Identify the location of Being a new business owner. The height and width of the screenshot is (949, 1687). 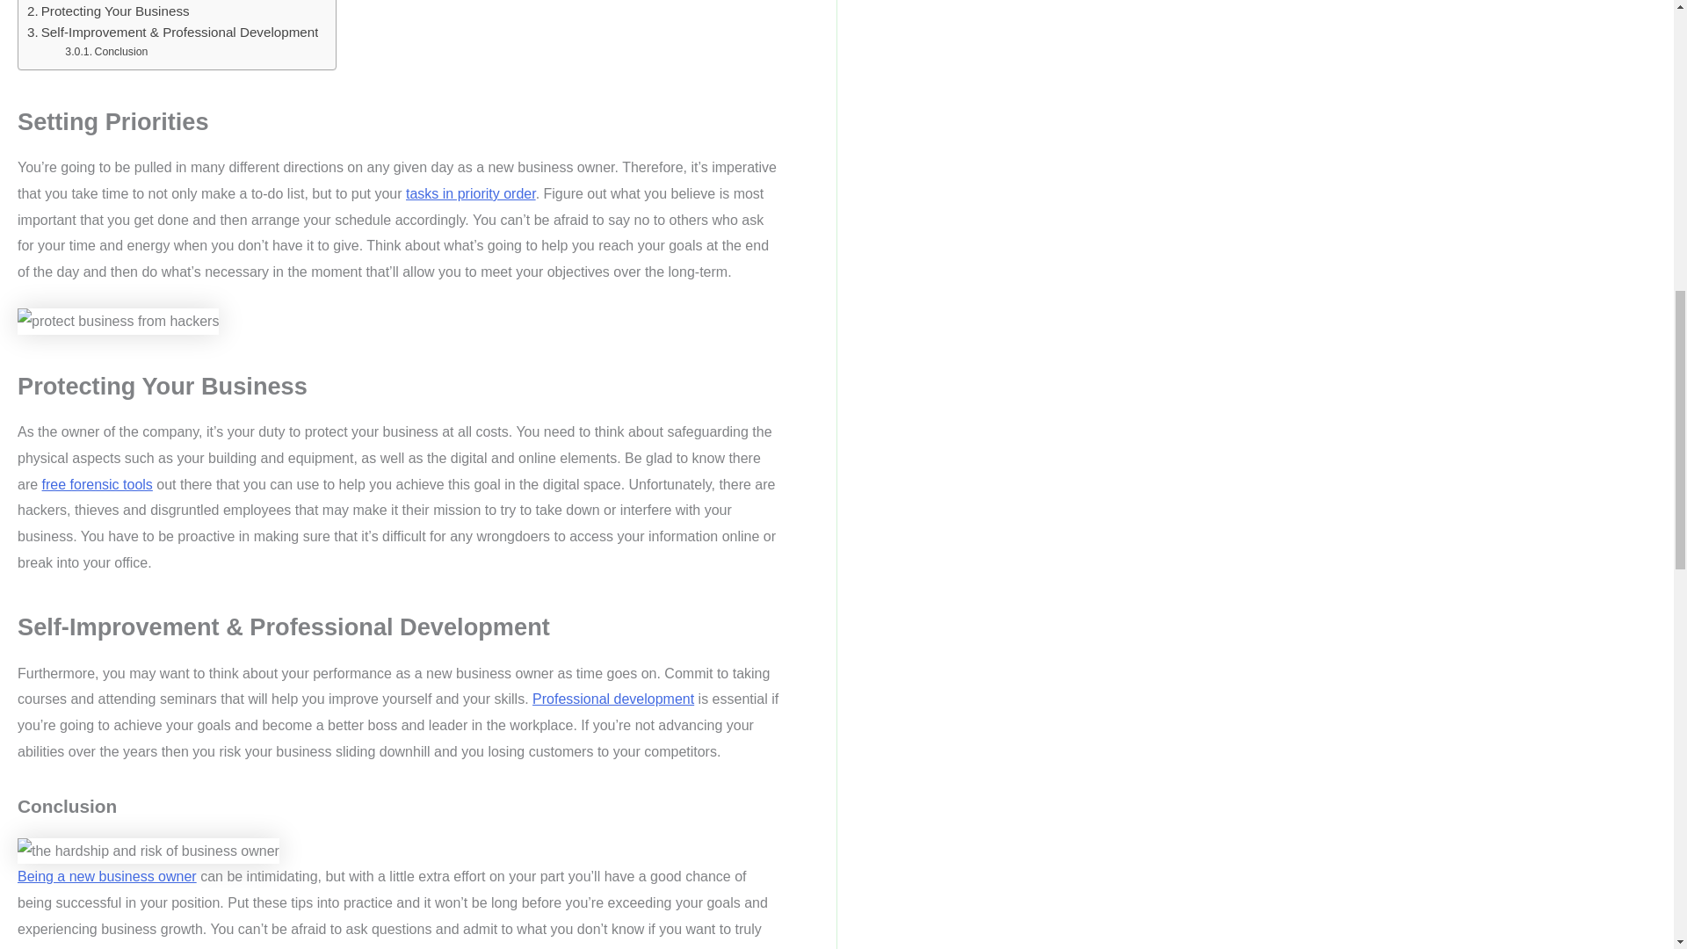
(107, 876).